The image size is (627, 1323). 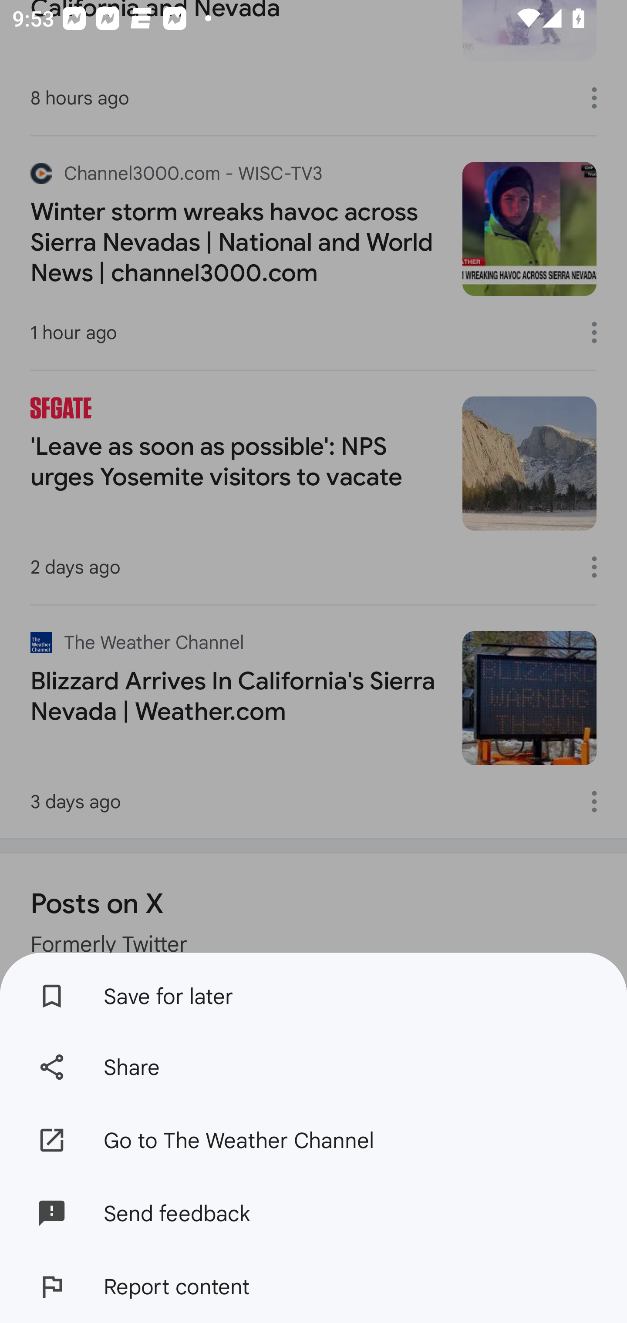 What do you see at coordinates (313, 1067) in the screenshot?
I see `Share` at bounding box center [313, 1067].